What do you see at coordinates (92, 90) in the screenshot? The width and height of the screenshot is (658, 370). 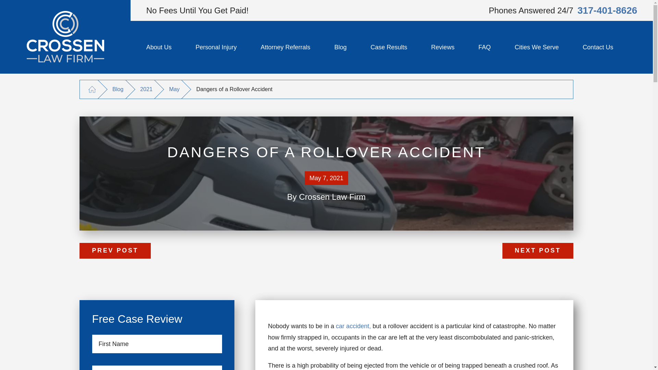 I see `Go Home` at bounding box center [92, 90].